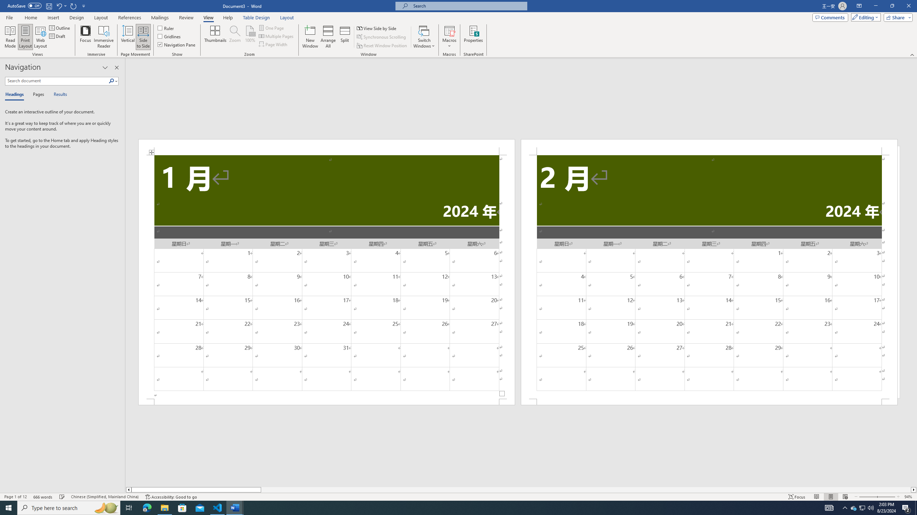  Describe the element at coordinates (177, 44) in the screenshot. I see `Navigation Pane` at that location.